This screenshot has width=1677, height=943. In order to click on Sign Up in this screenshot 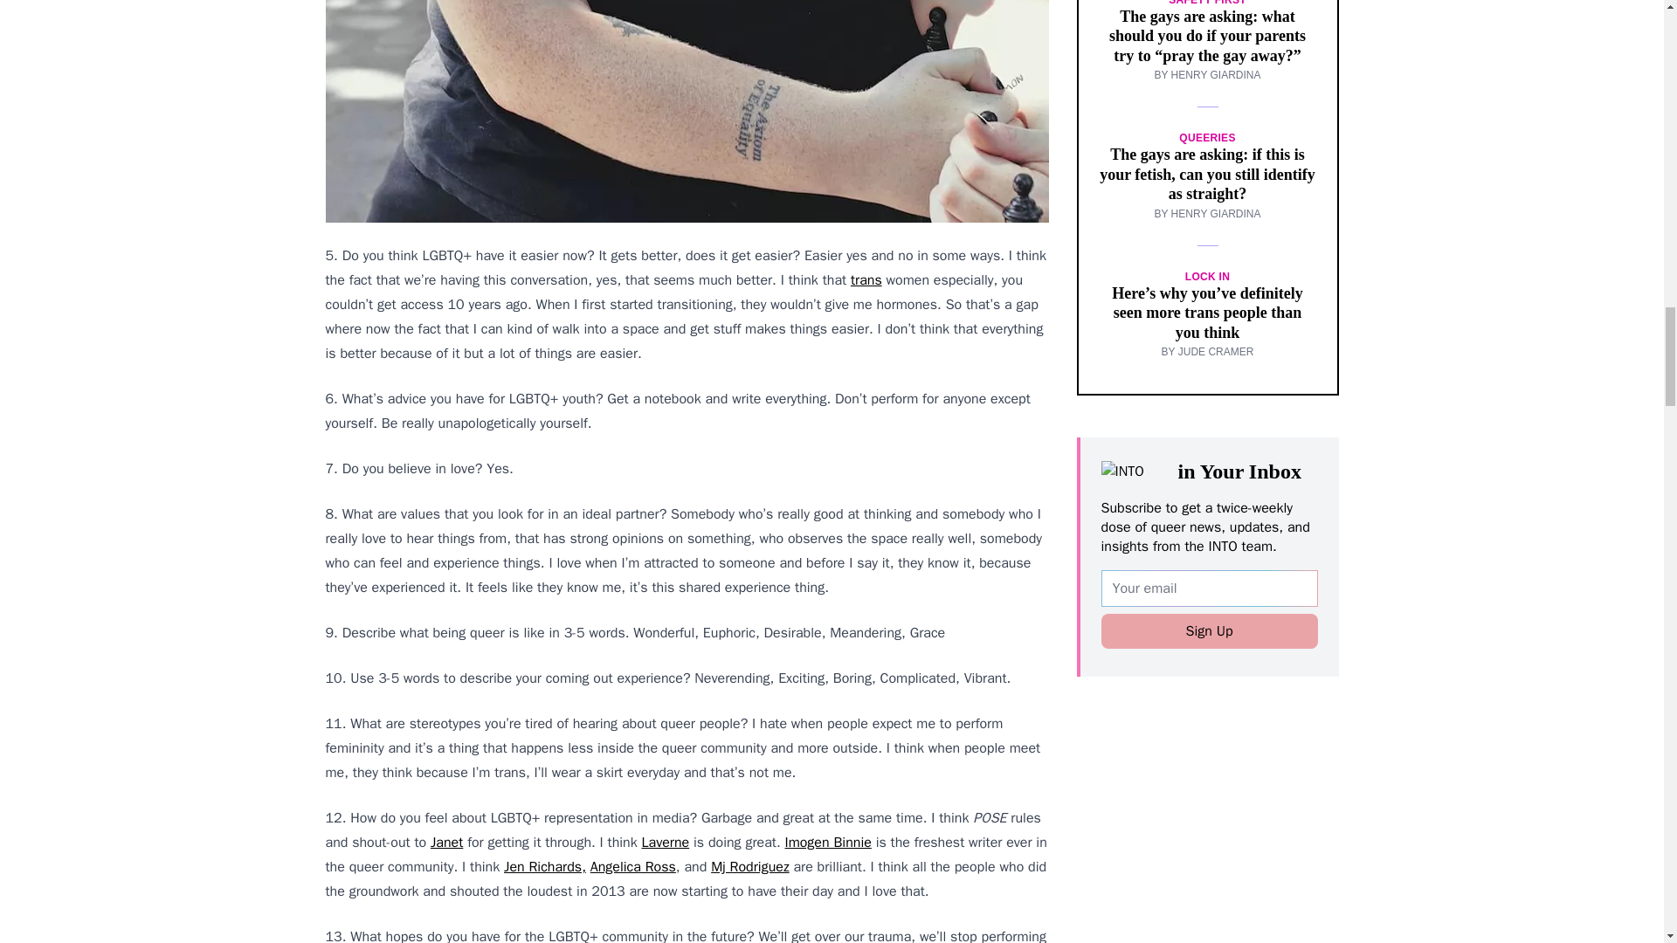, I will do `click(1208, 631)`.